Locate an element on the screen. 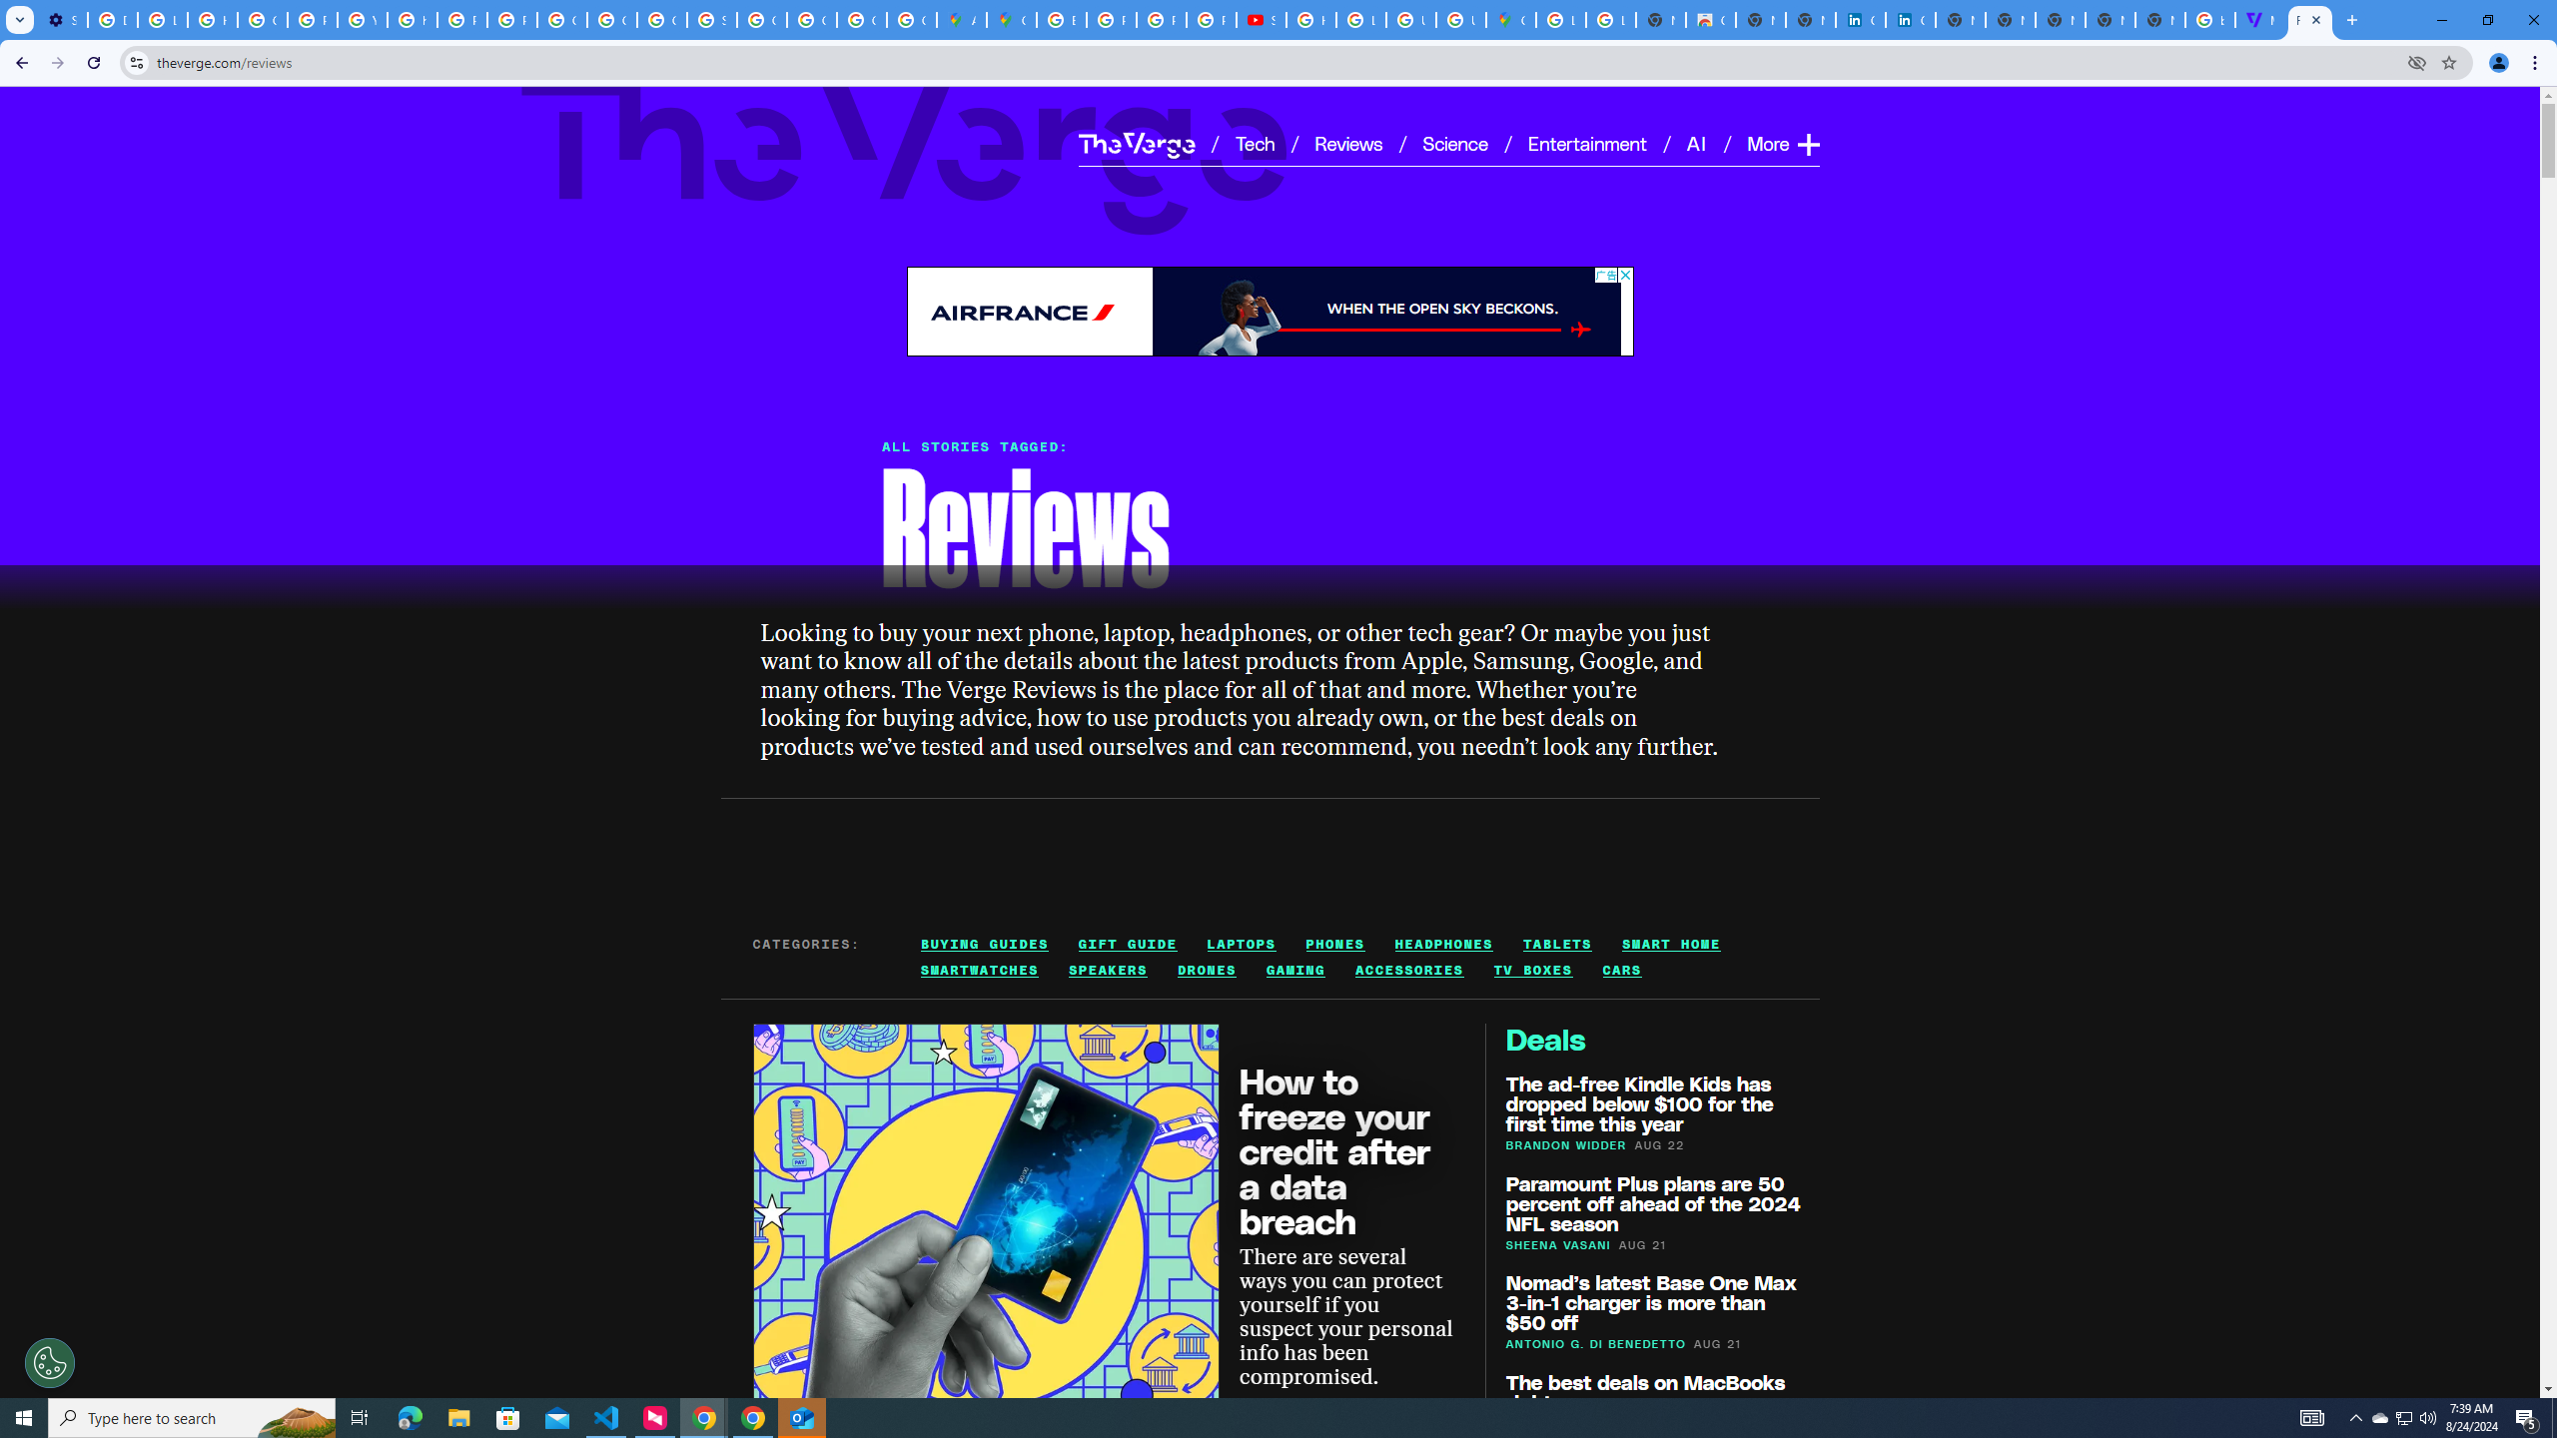 This screenshot has width=2557, height=1438. Cookie Policy | LinkedIn is located at coordinates (1860, 20).